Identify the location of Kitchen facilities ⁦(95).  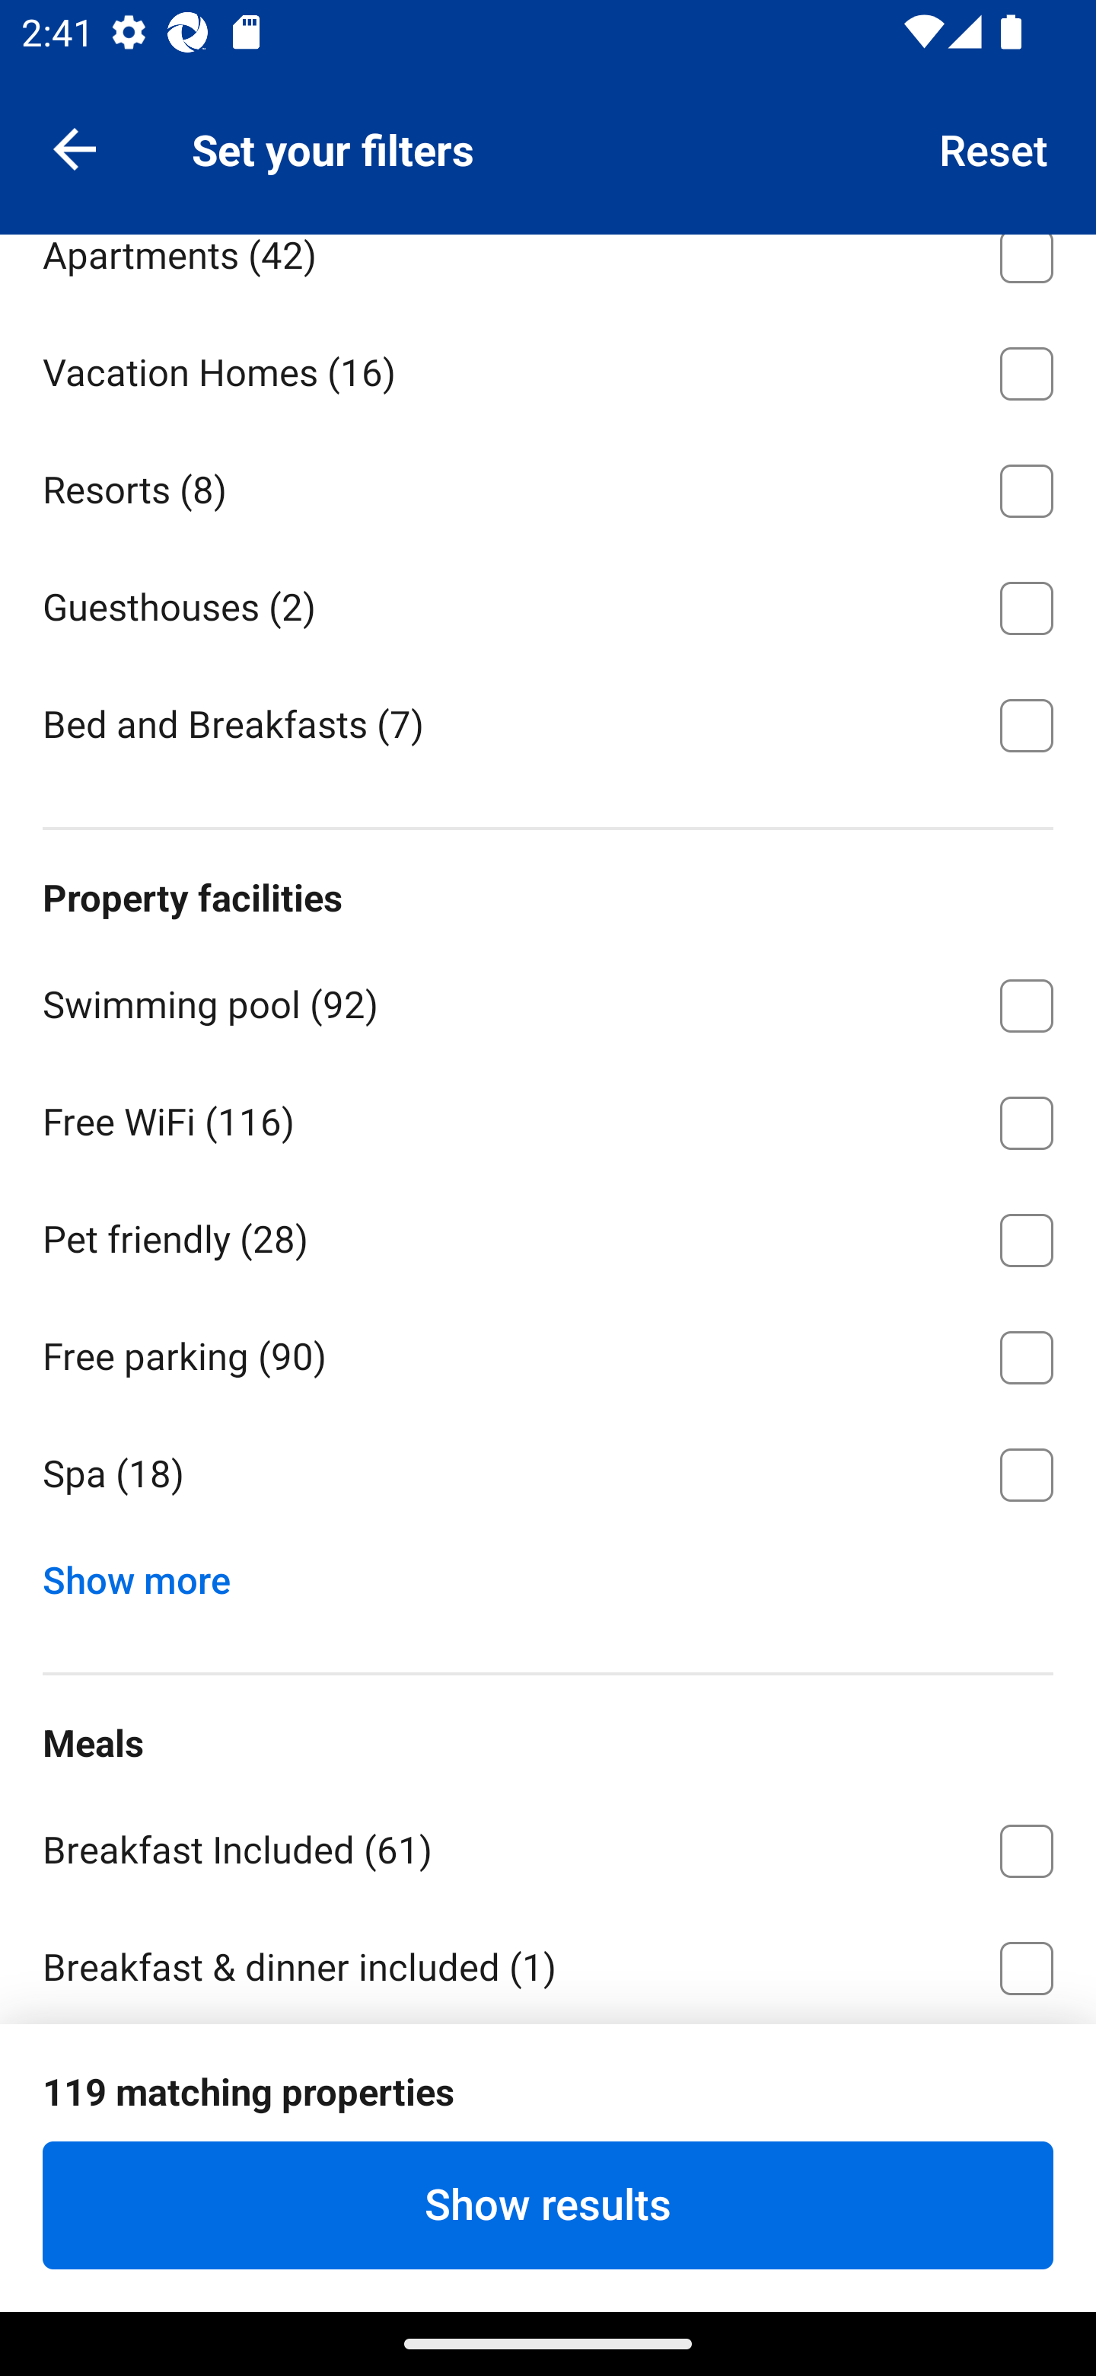
(548, 2023).